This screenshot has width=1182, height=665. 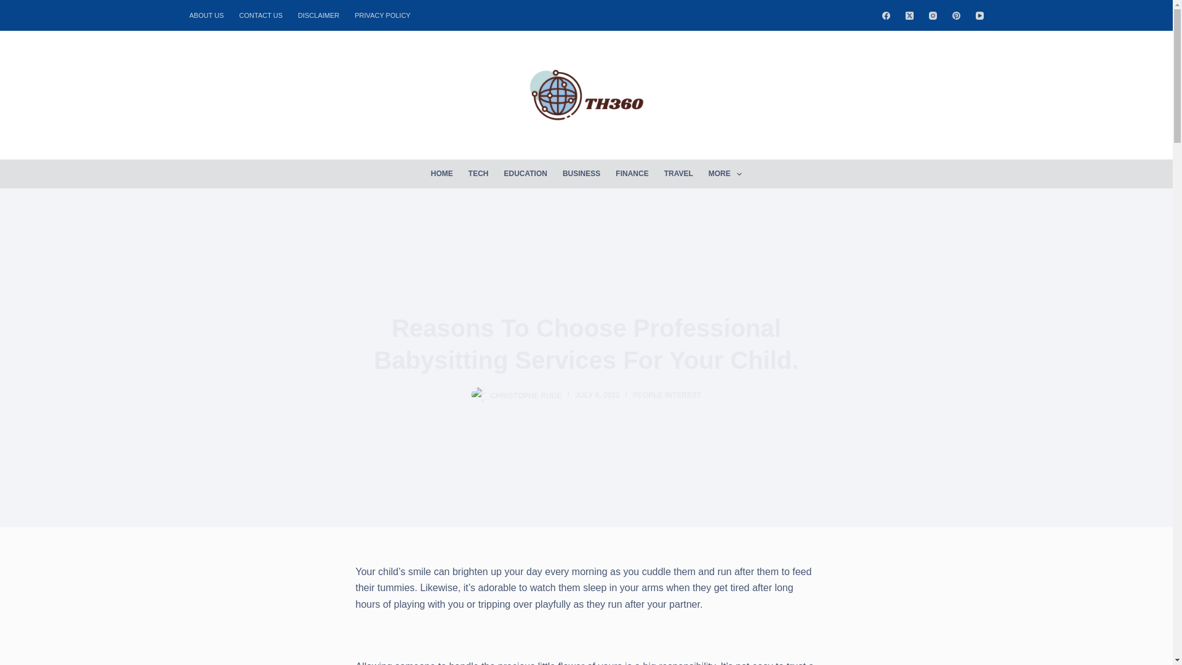 What do you see at coordinates (442, 174) in the screenshot?
I see `HOME` at bounding box center [442, 174].